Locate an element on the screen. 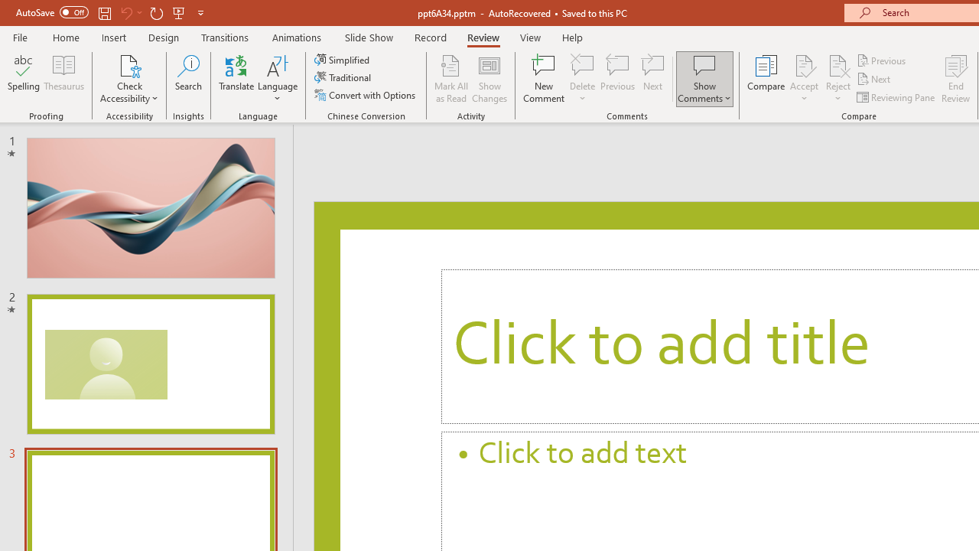  Language is located at coordinates (278, 78).